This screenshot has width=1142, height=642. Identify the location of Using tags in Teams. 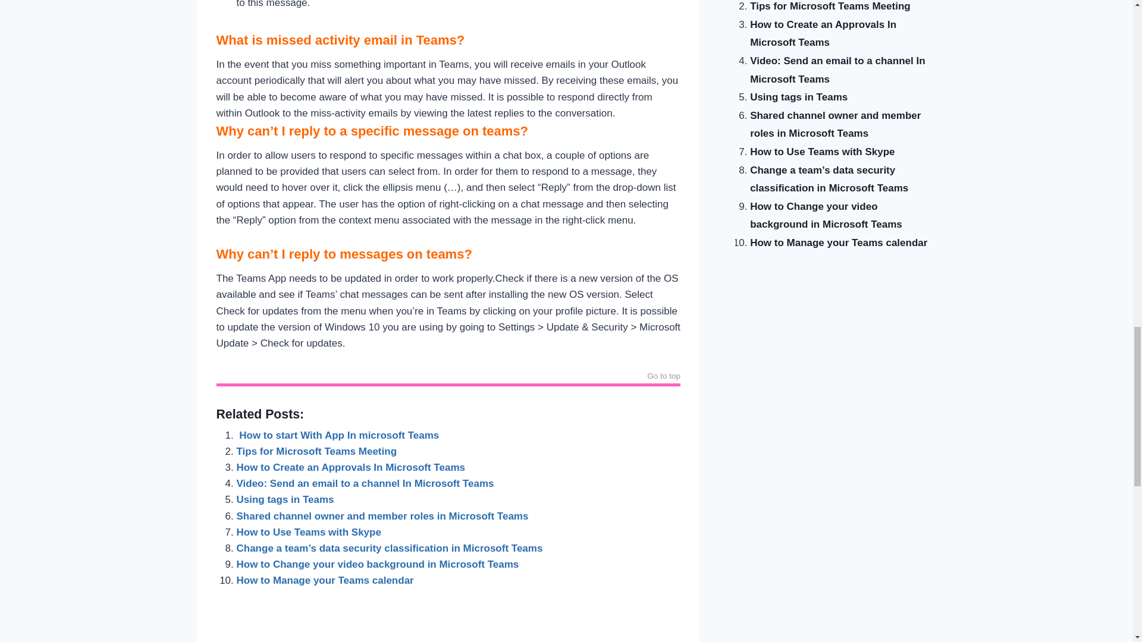
(285, 499).